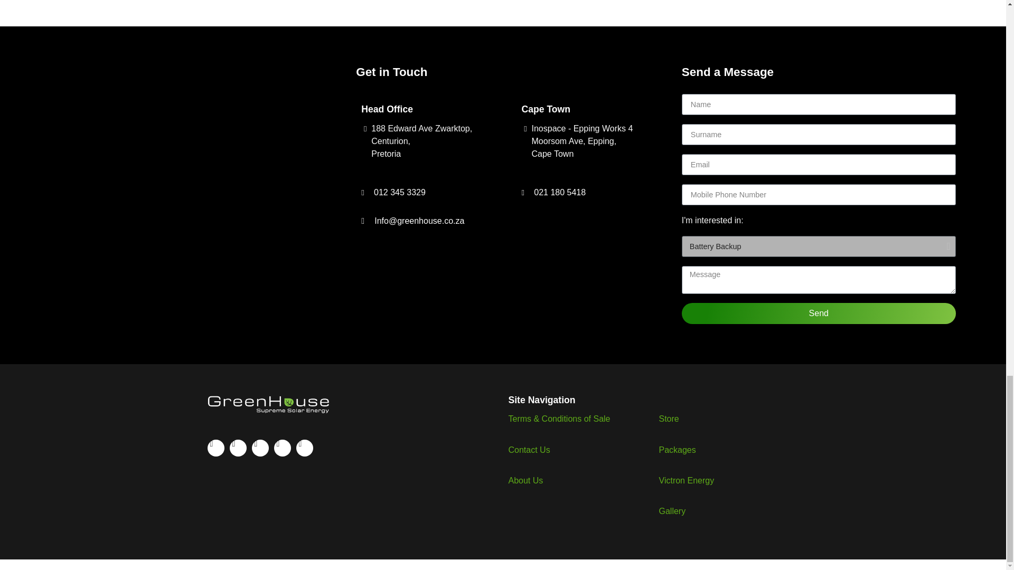  Describe the element at coordinates (588, 192) in the screenshot. I see `021 180 5418` at that location.